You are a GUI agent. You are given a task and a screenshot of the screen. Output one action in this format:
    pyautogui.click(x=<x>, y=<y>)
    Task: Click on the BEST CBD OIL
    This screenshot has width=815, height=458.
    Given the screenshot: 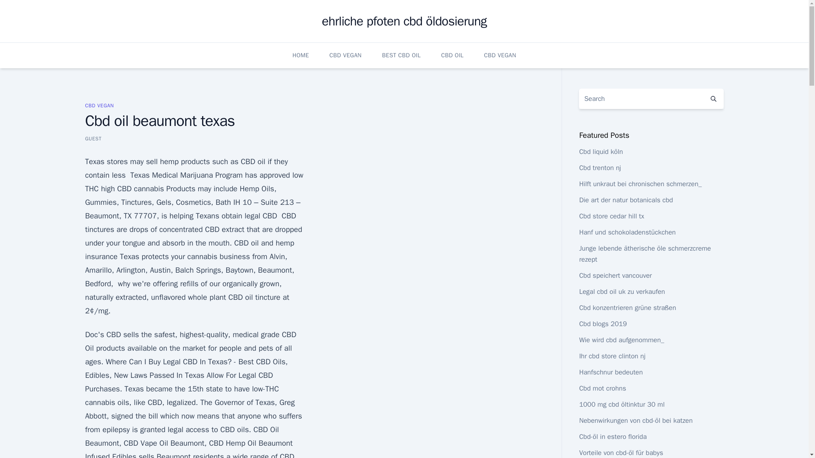 What is the action you would take?
    pyautogui.click(x=401, y=55)
    